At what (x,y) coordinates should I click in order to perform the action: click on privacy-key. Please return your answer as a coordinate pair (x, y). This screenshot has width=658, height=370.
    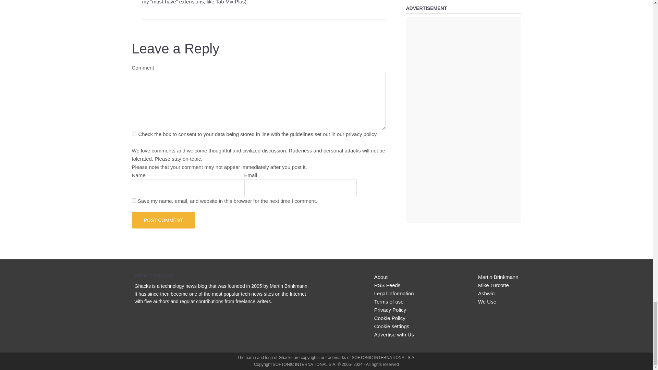
    Looking at the image, I should click on (134, 134).